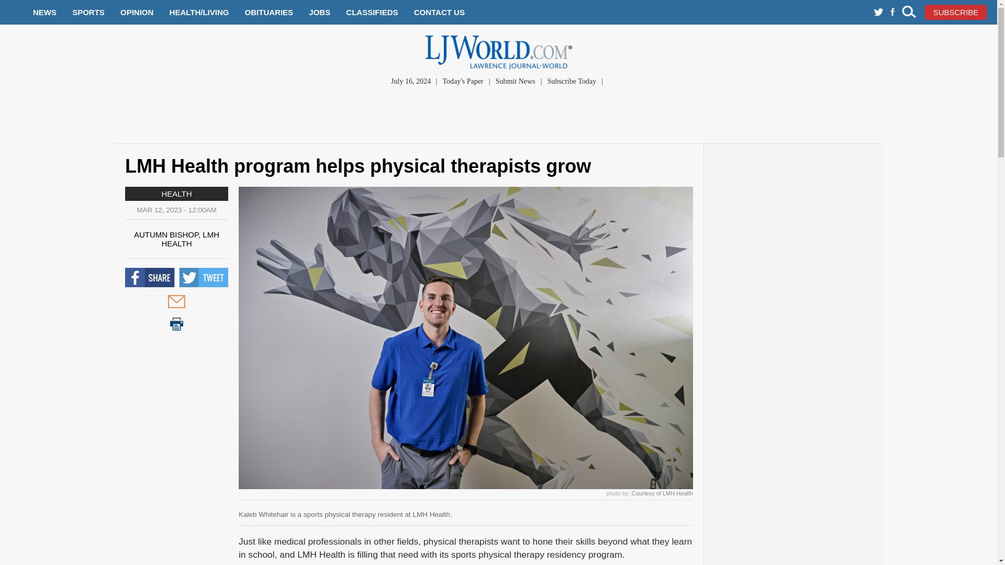 This screenshot has height=565, width=1005. Describe the element at coordinates (176, 194) in the screenshot. I see `HEALTH` at that location.